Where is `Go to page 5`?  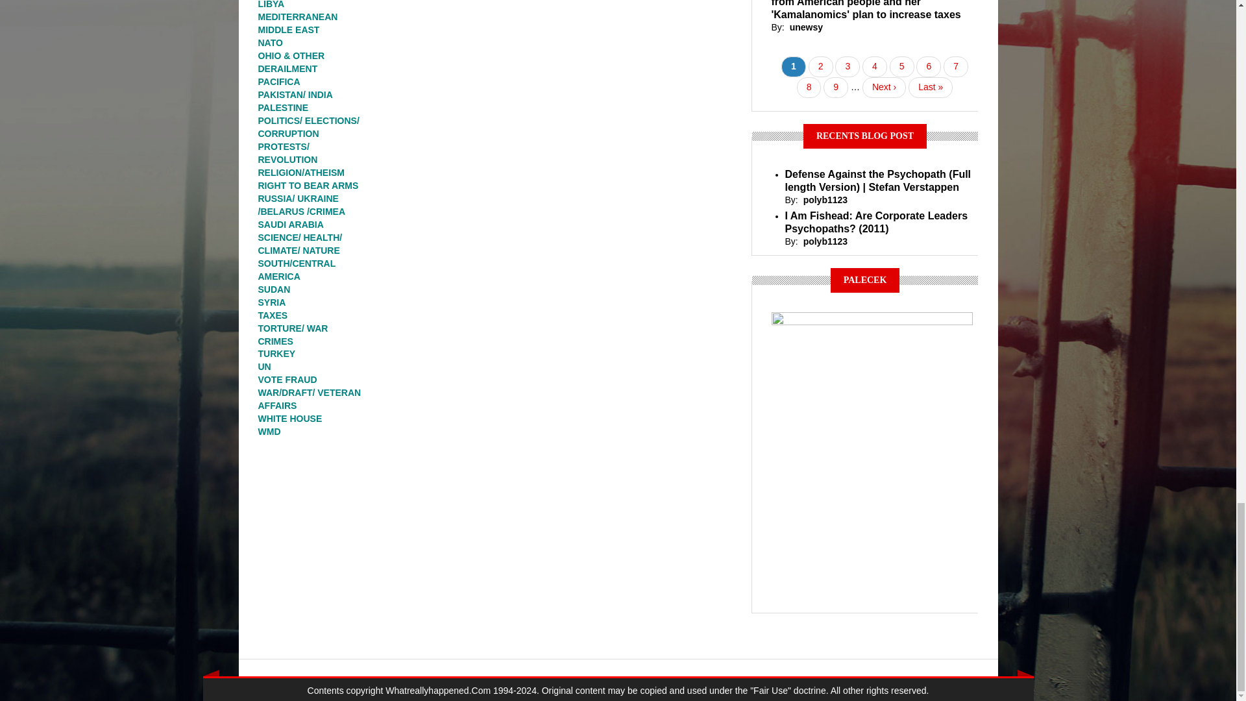 Go to page 5 is located at coordinates (902, 66).